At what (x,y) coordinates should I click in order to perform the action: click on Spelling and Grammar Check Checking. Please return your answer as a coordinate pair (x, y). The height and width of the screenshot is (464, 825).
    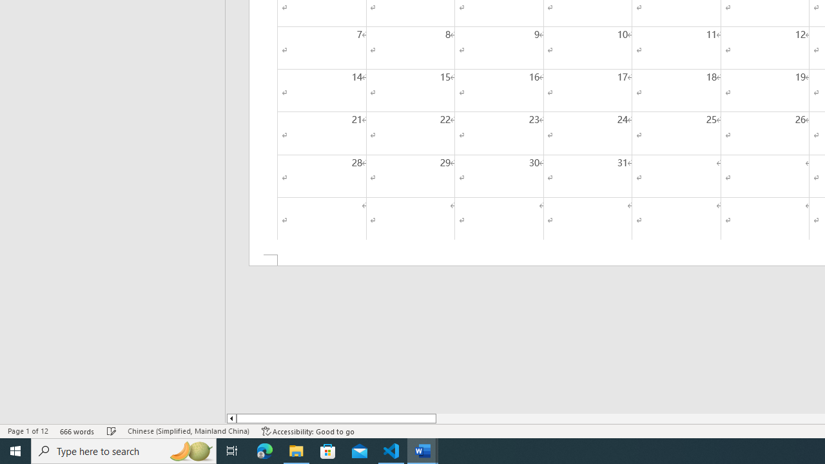
    Looking at the image, I should click on (112, 430).